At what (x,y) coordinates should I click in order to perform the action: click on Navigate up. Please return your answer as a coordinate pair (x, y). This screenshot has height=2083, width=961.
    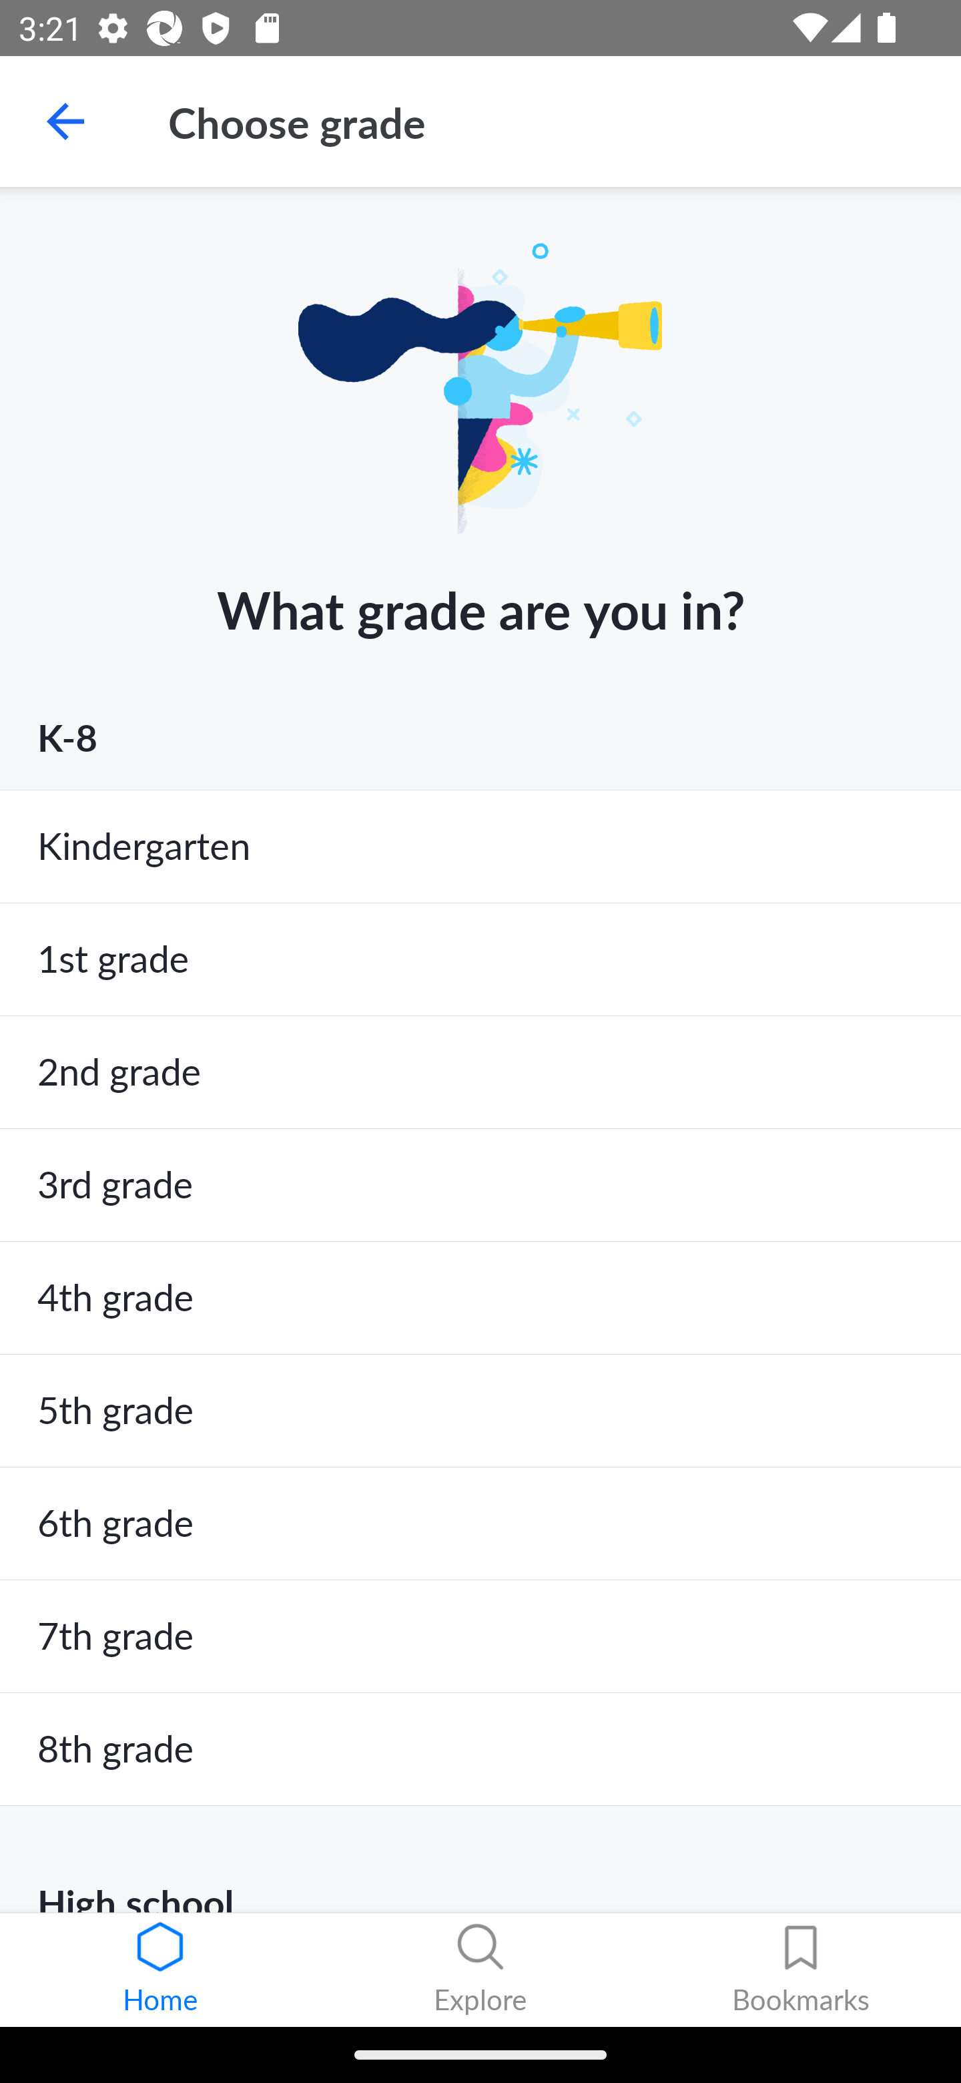
    Looking at the image, I should click on (65, 122).